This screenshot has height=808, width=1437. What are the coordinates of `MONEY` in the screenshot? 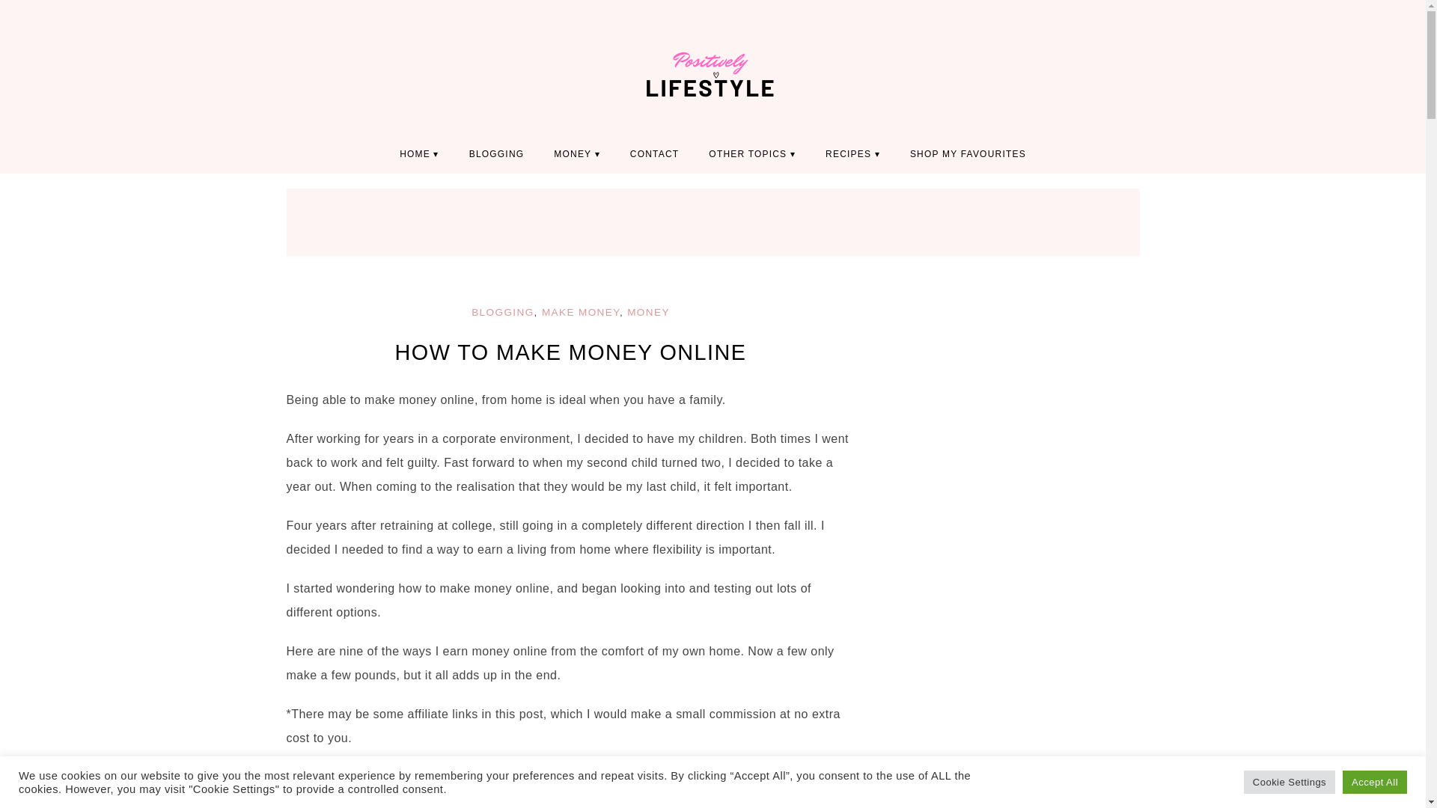 It's located at (648, 313).